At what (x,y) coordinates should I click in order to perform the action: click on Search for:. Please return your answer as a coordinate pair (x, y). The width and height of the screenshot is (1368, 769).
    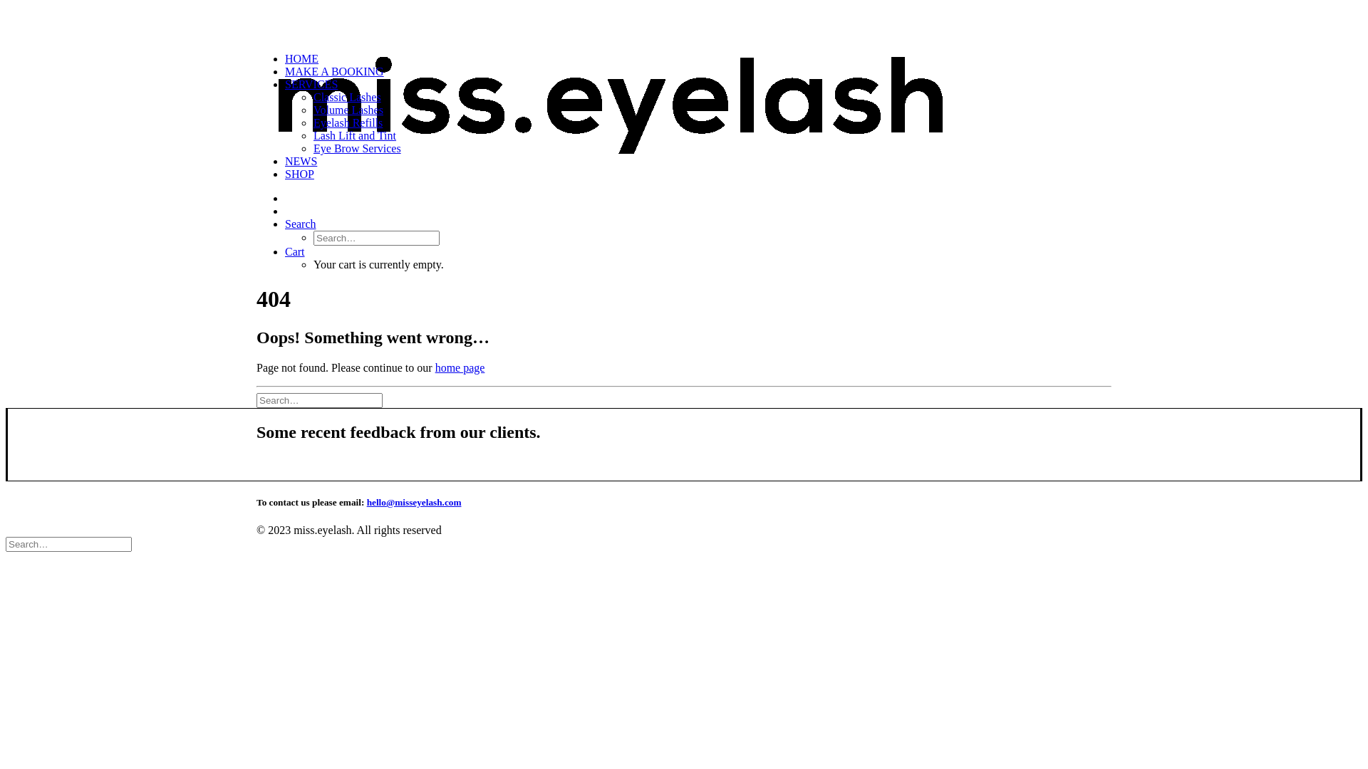
    Looking at the image, I should click on (319, 400).